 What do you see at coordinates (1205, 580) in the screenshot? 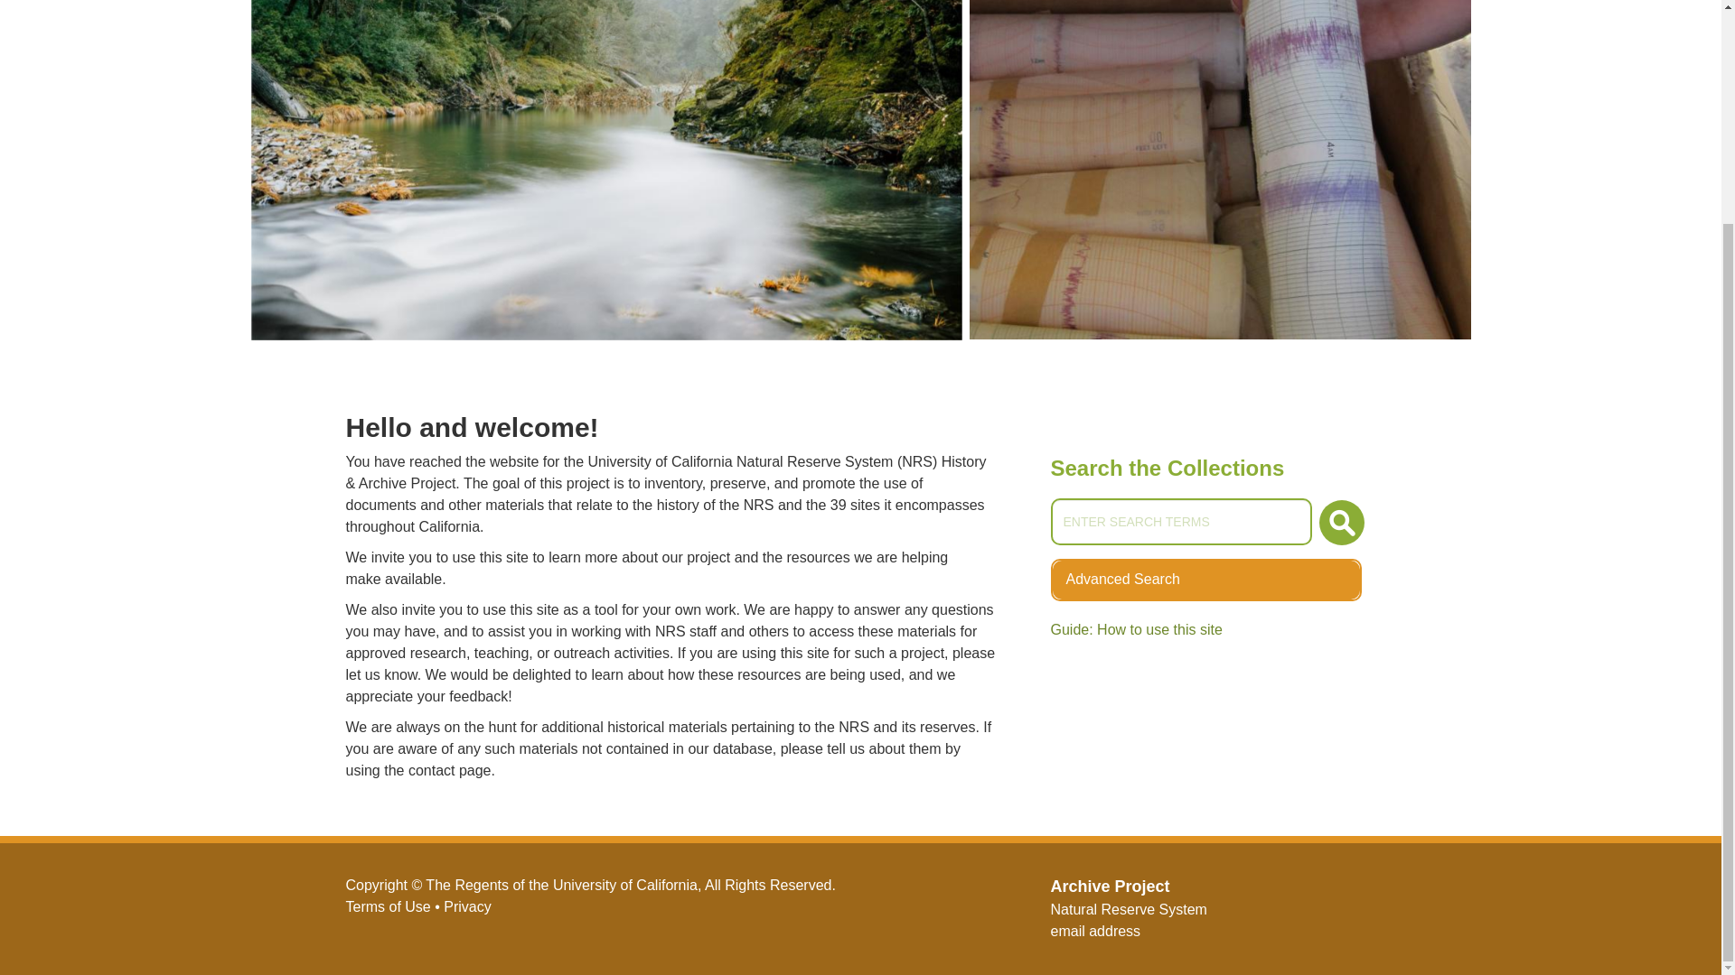
I see `Enter the terms you wish to search for.` at bounding box center [1205, 580].